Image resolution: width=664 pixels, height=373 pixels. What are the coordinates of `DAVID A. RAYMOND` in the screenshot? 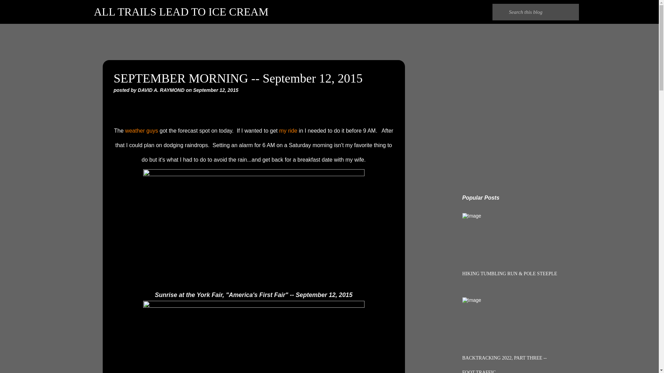 It's located at (162, 90).